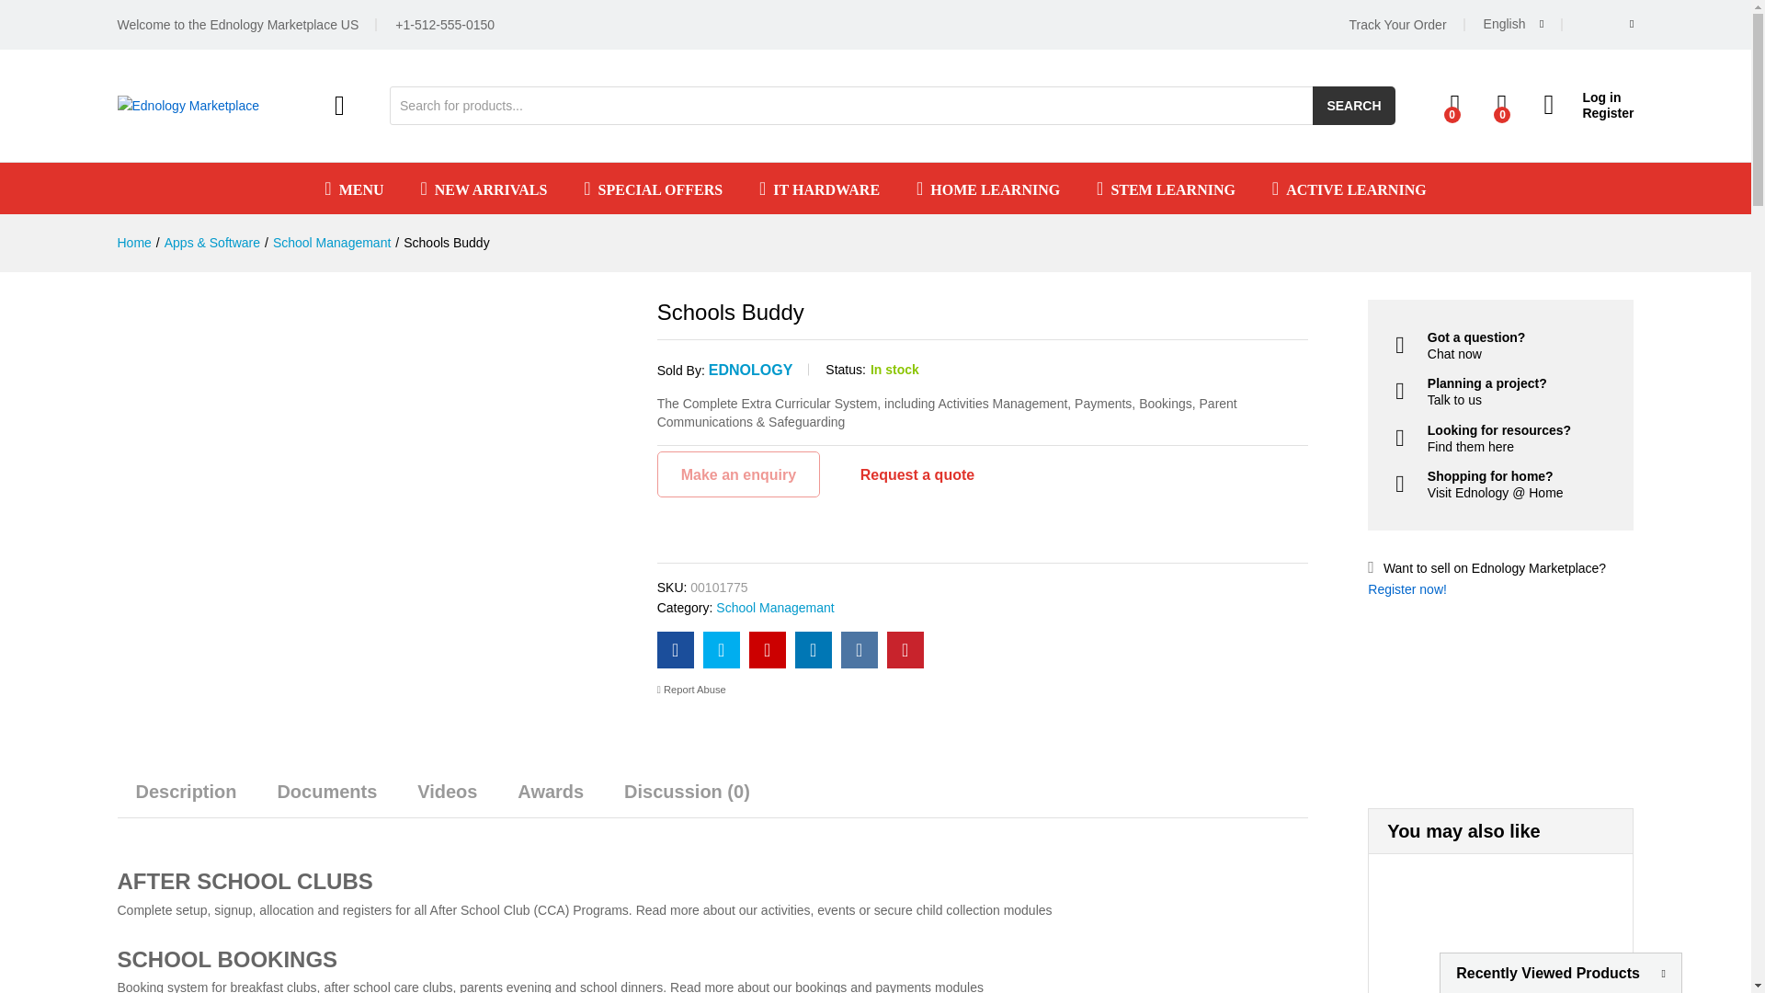  Describe the element at coordinates (1396, 24) in the screenshot. I see `Track Your Order` at that location.